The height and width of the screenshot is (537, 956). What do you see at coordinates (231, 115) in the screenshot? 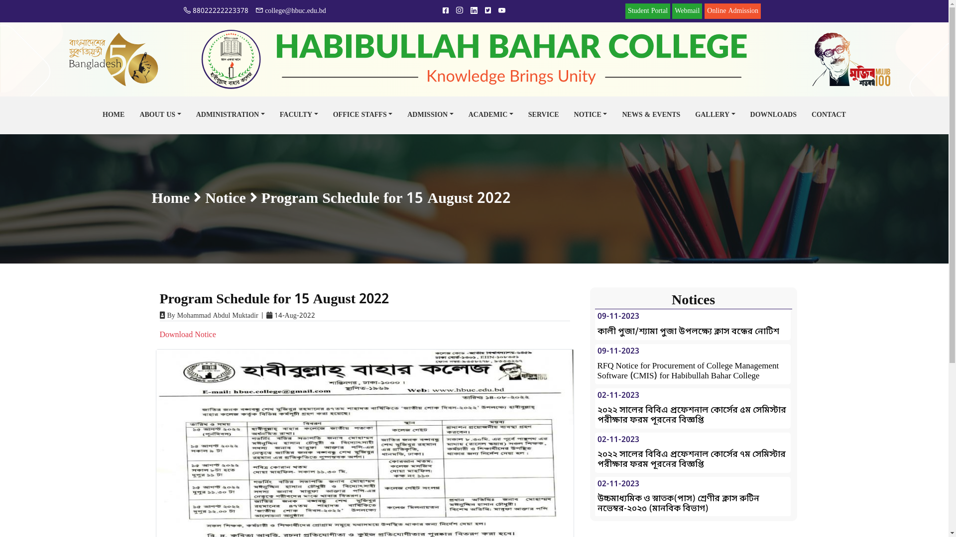
I see `ADMINISTRATION` at bounding box center [231, 115].